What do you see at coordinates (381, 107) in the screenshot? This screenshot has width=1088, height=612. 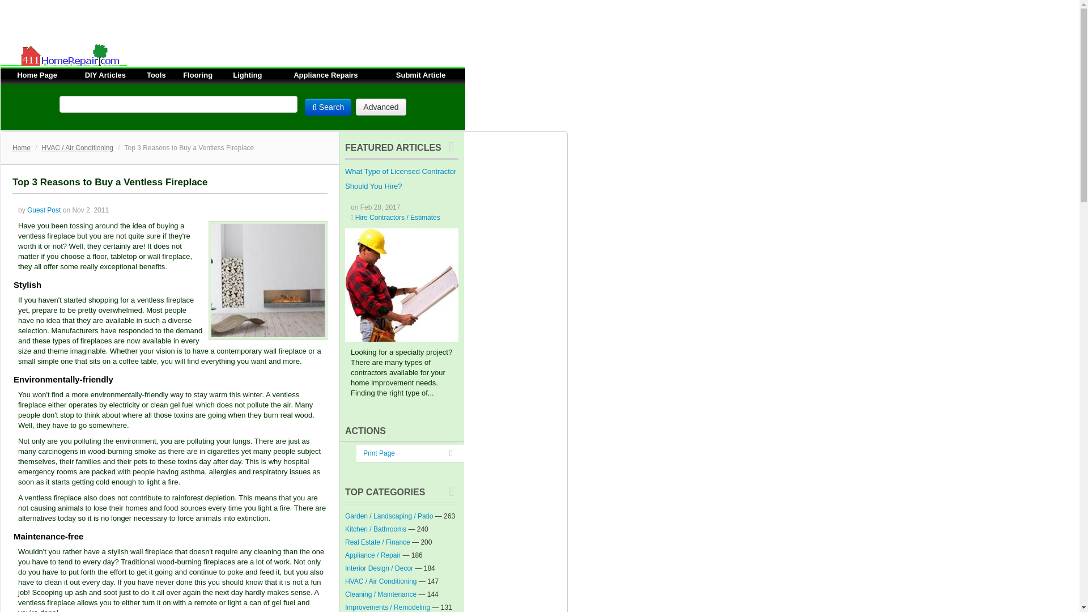 I see `Advanced` at bounding box center [381, 107].